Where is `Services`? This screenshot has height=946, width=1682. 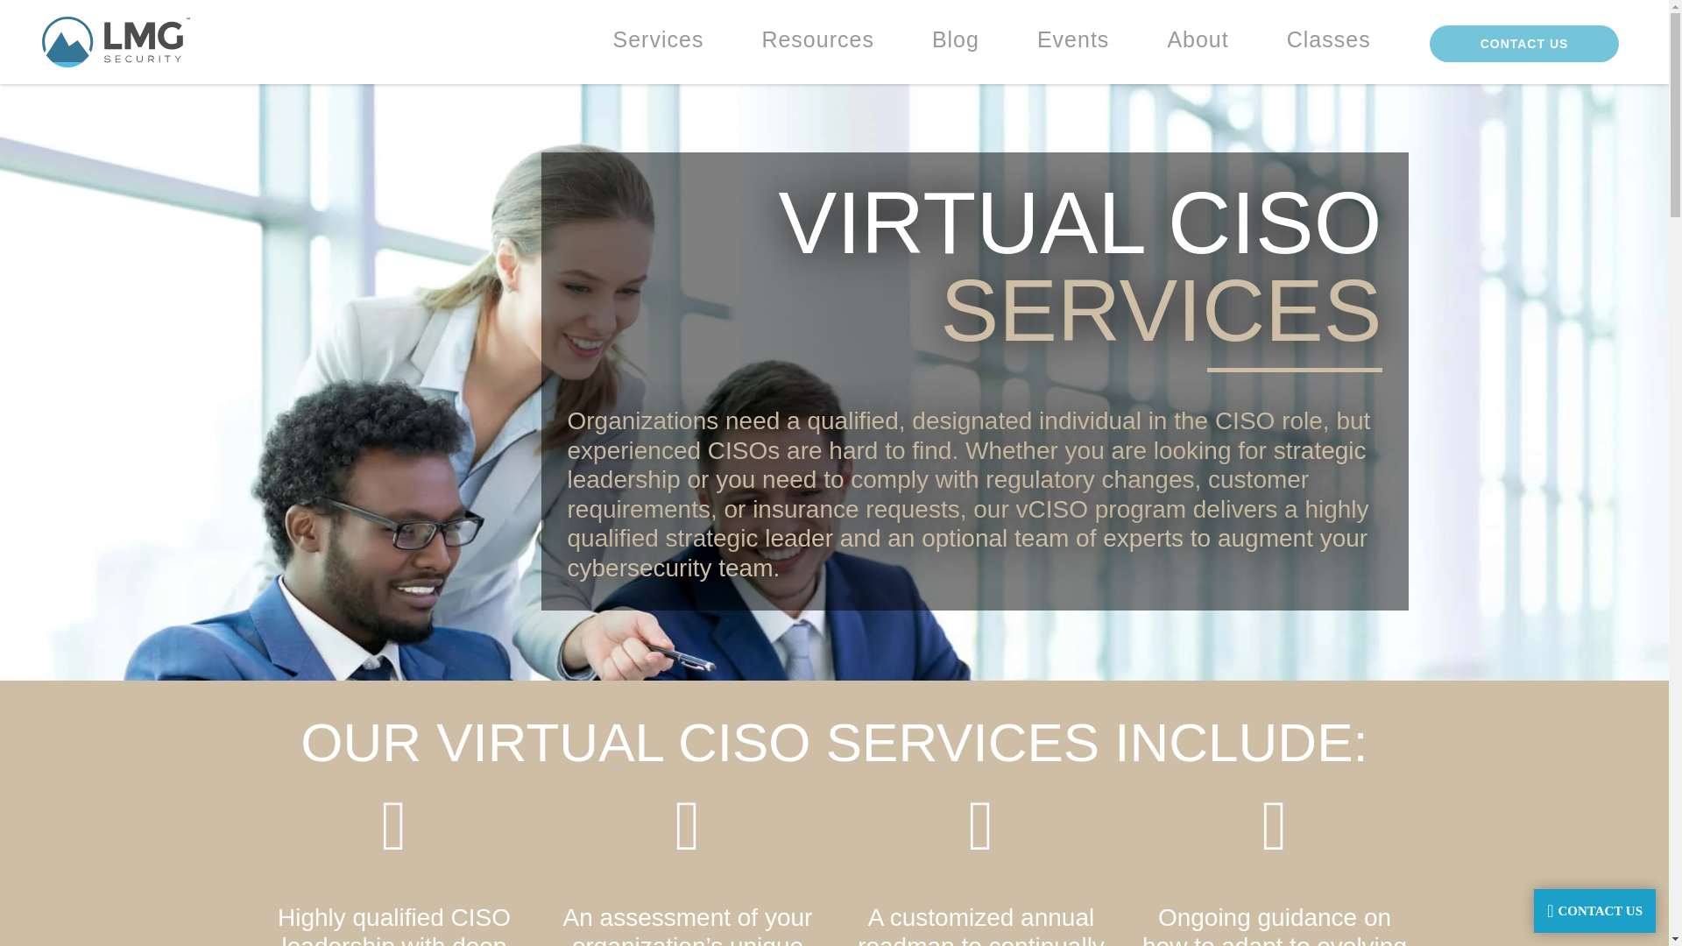 Services is located at coordinates (659, 39).